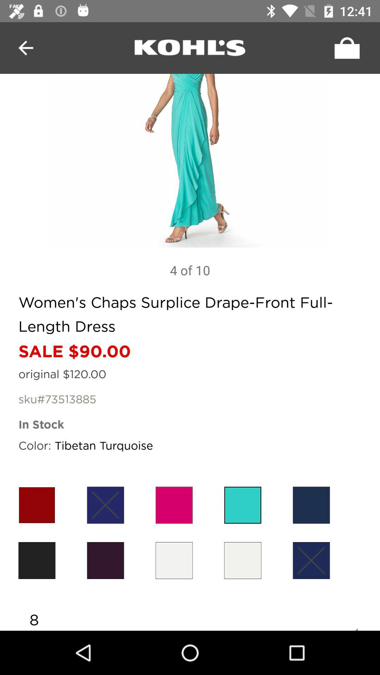 The image size is (380, 675). What do you see at coordinates (106, 505) in the screenshot?
I see `go to purple` at bounding box center [106, 505].